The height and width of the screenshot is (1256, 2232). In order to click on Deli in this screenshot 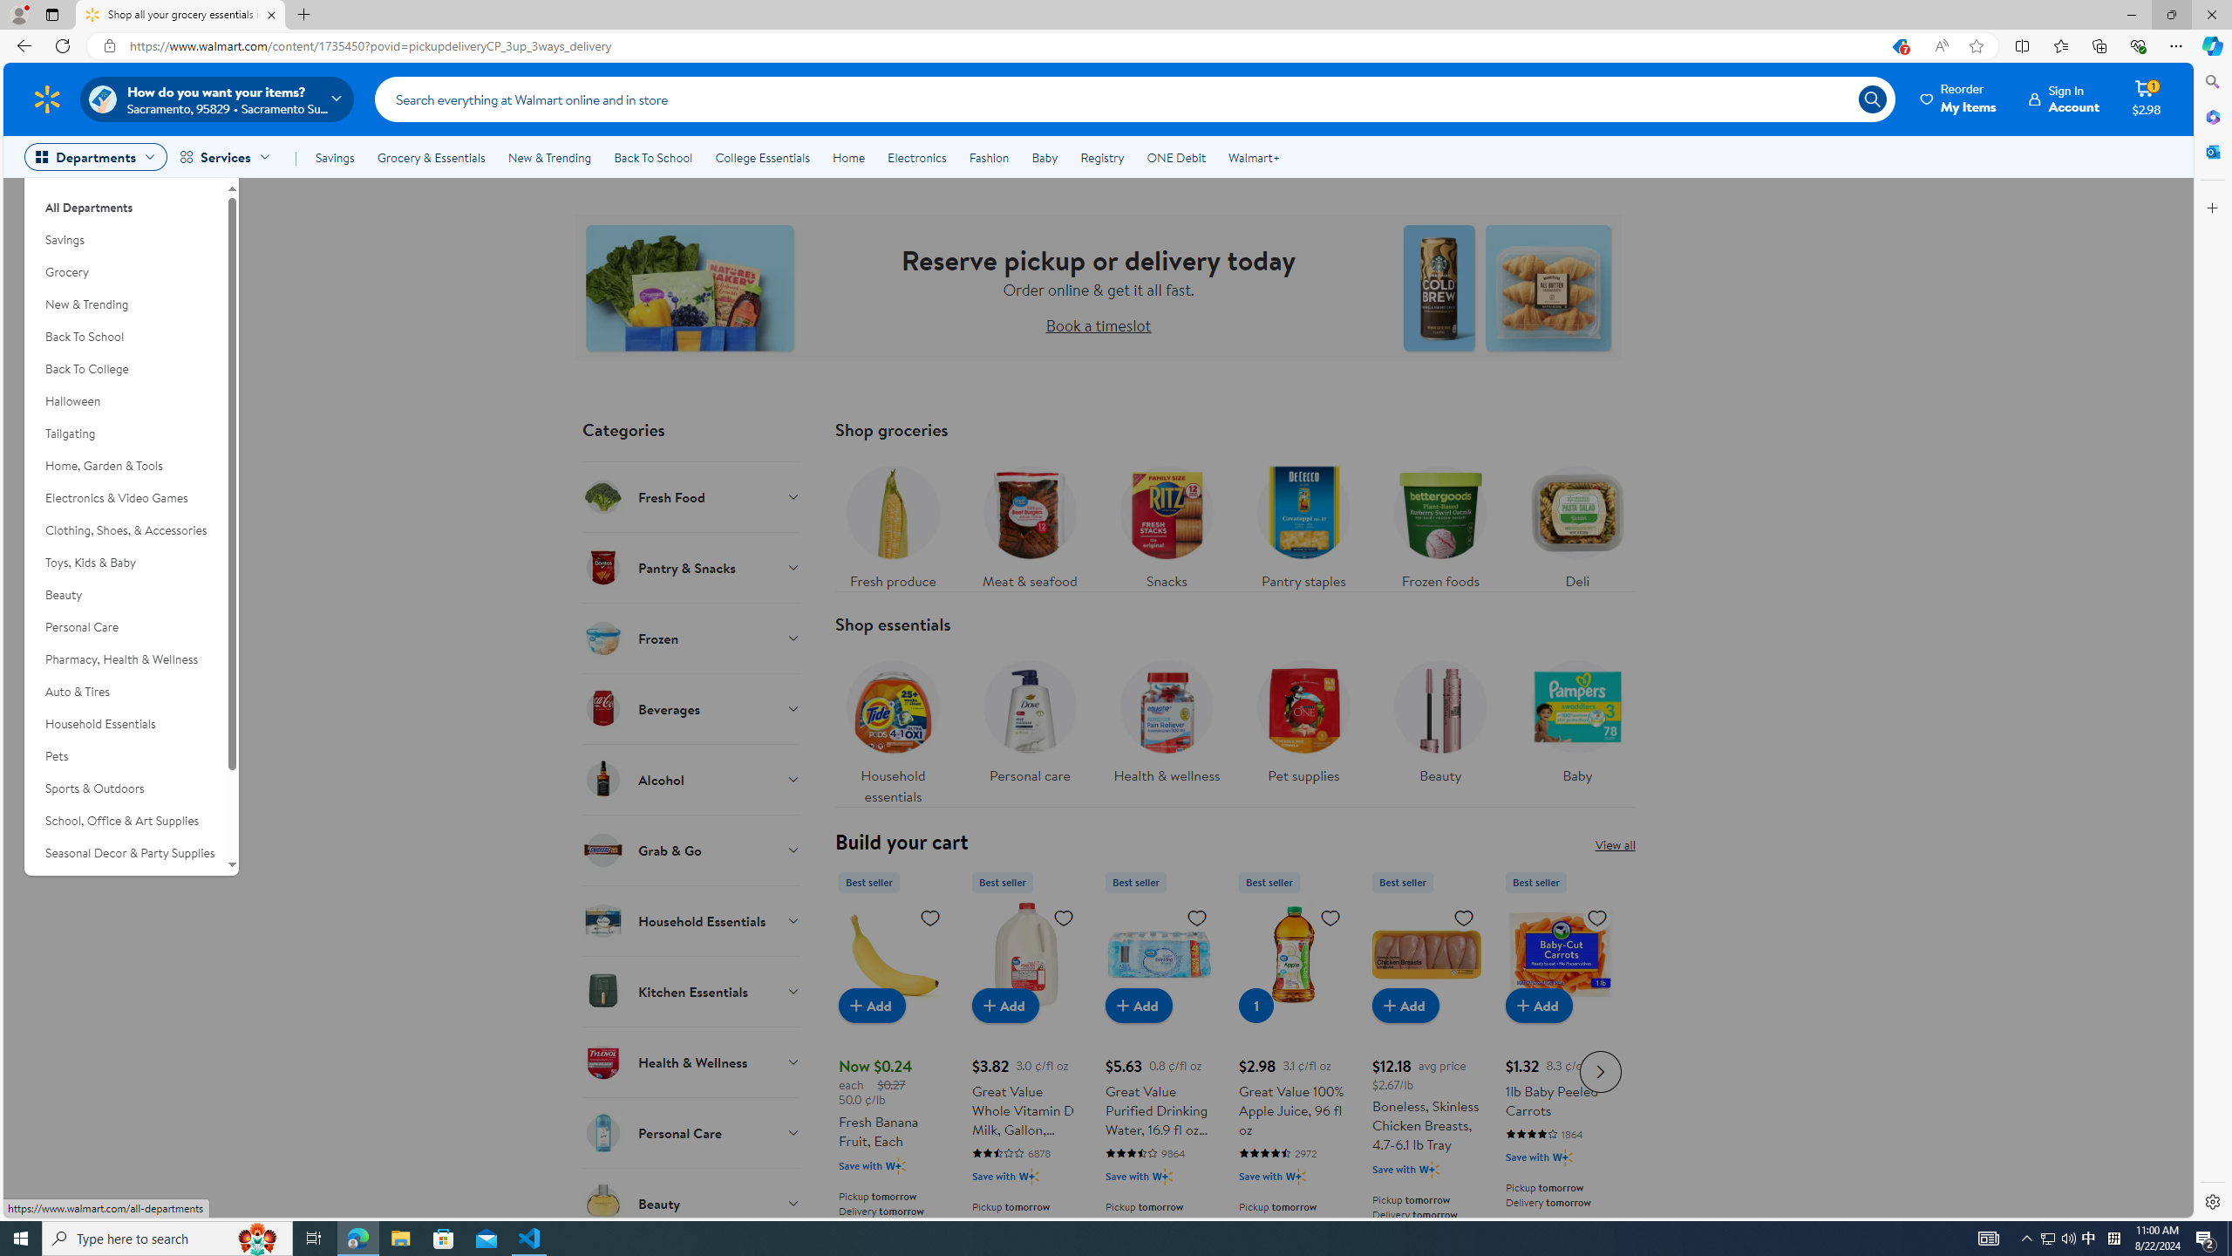, I will do `click(1576, 523)`.